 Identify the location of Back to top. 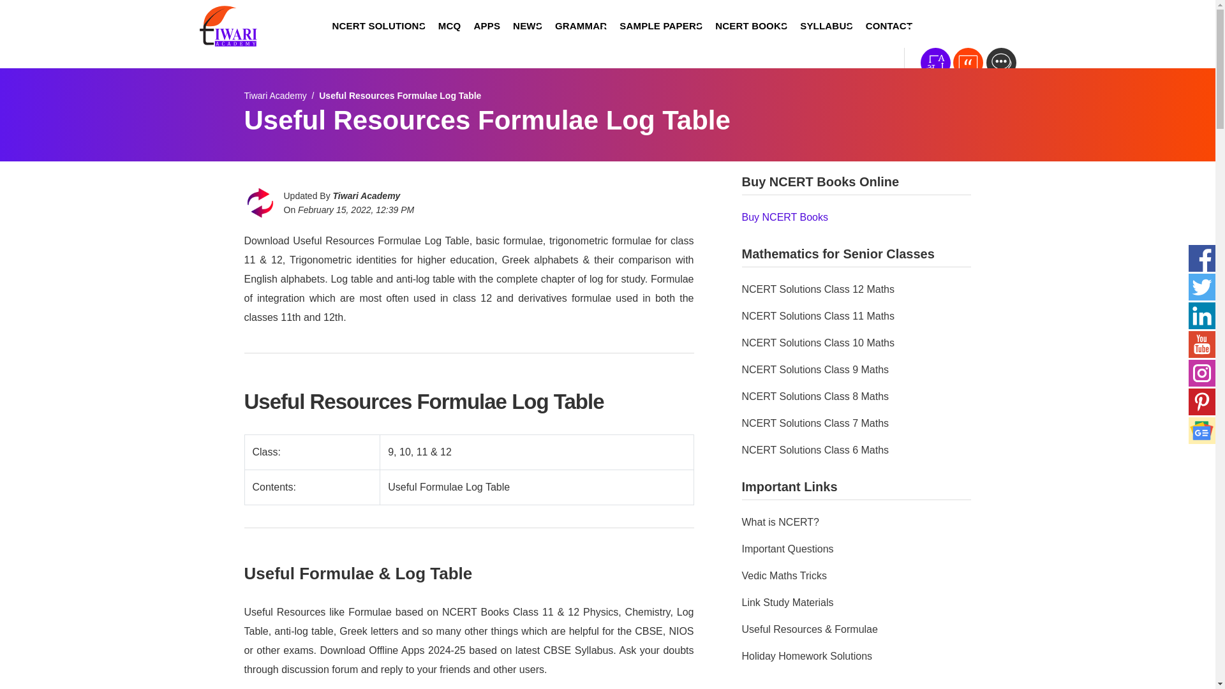
(1190, 656).